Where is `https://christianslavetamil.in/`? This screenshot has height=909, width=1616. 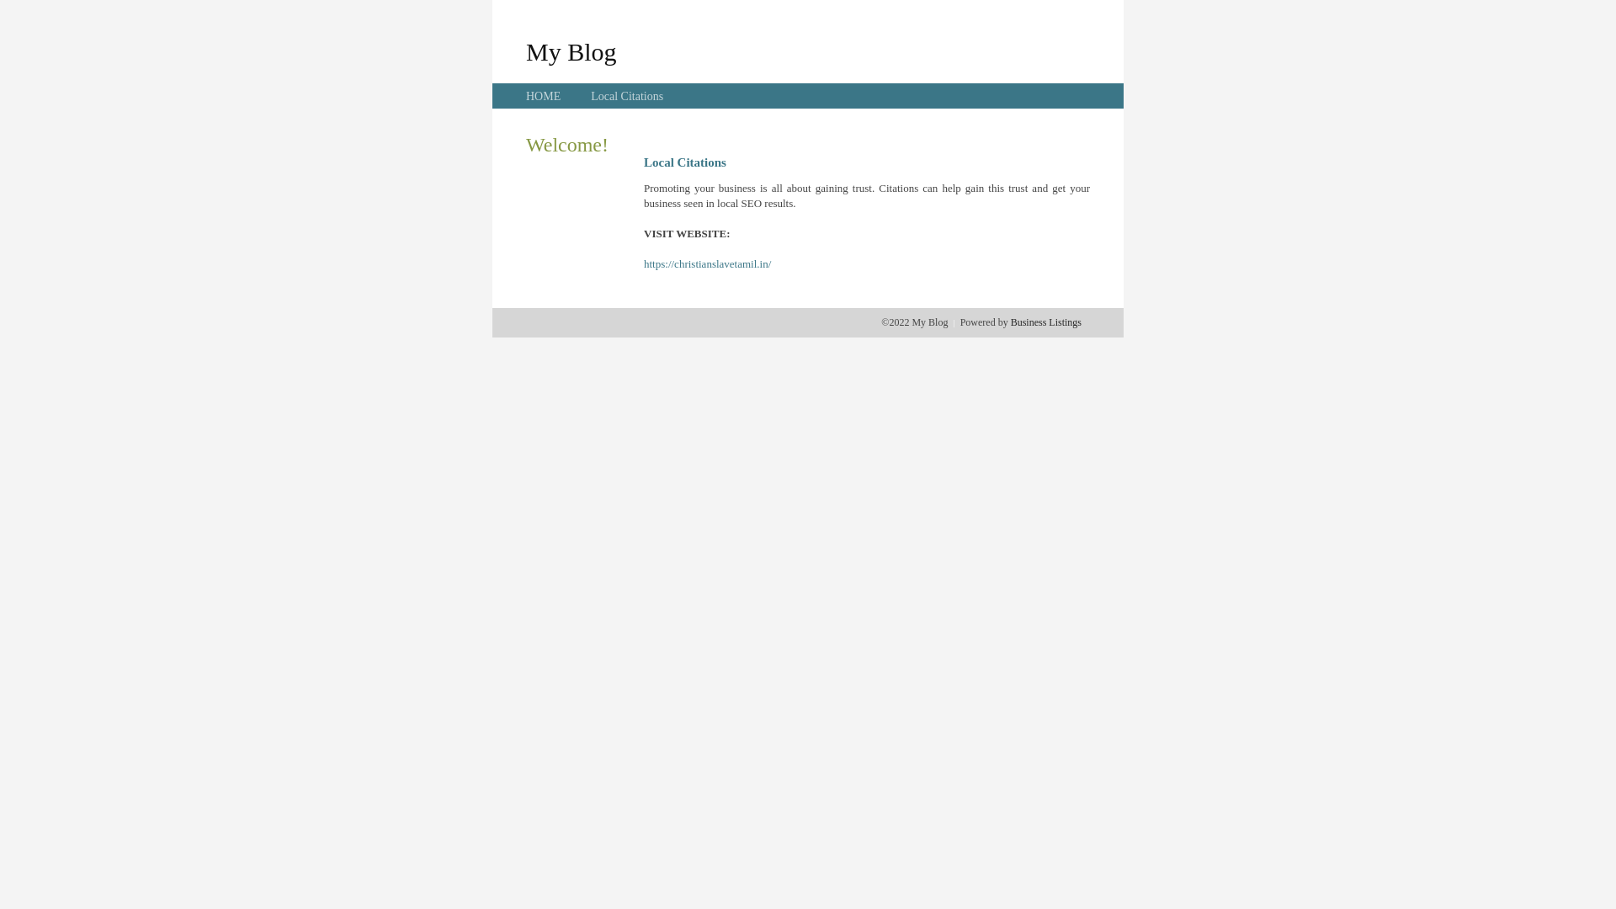 https://christianslavetamil.in/ is located at coordinates (707, 264).